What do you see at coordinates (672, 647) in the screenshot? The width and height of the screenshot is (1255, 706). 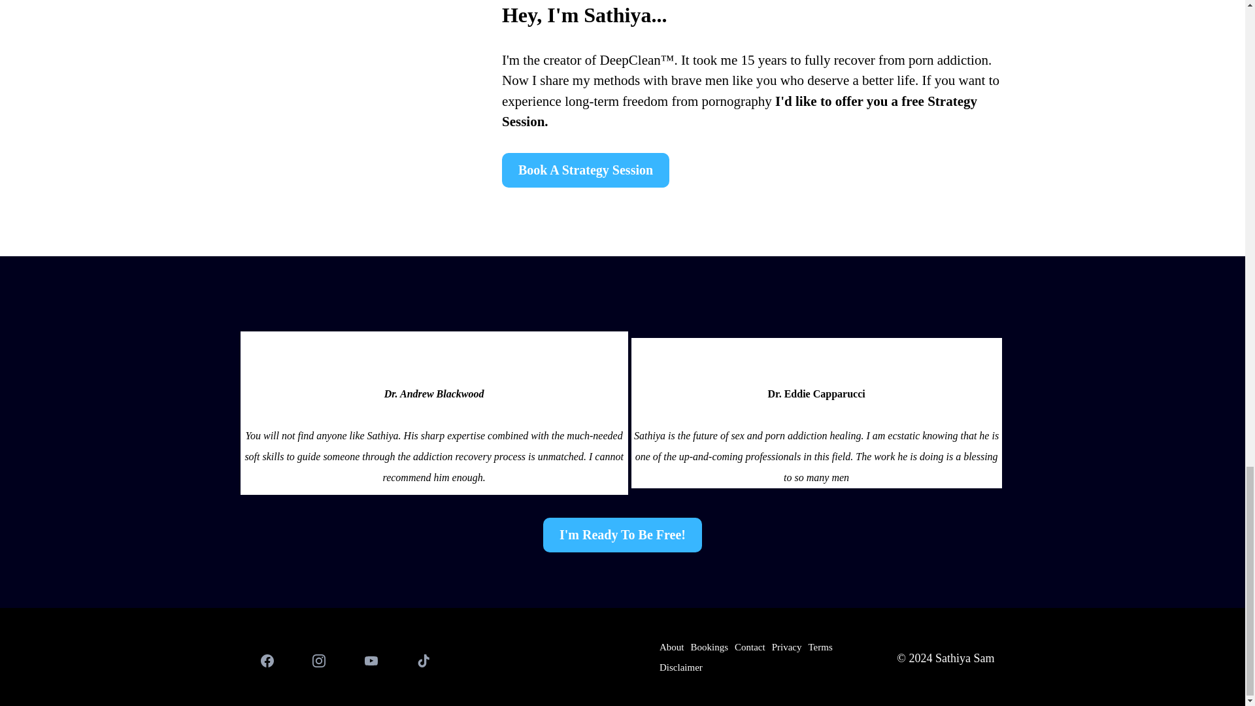 I see `About` at bounding box center [672, 647].